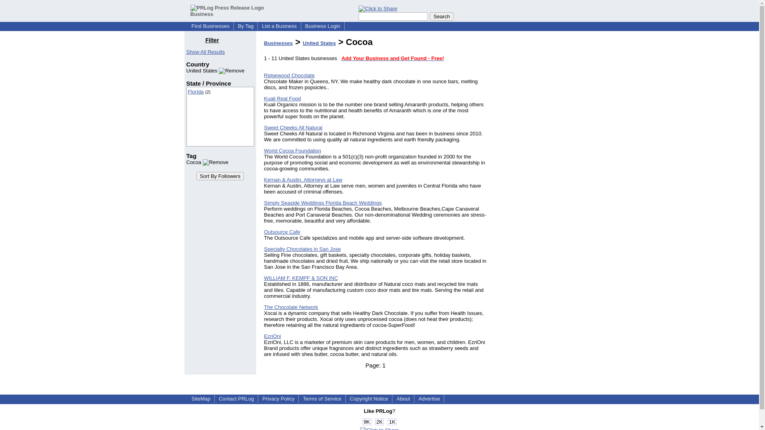  I want to click on United States, so click(319, 43).